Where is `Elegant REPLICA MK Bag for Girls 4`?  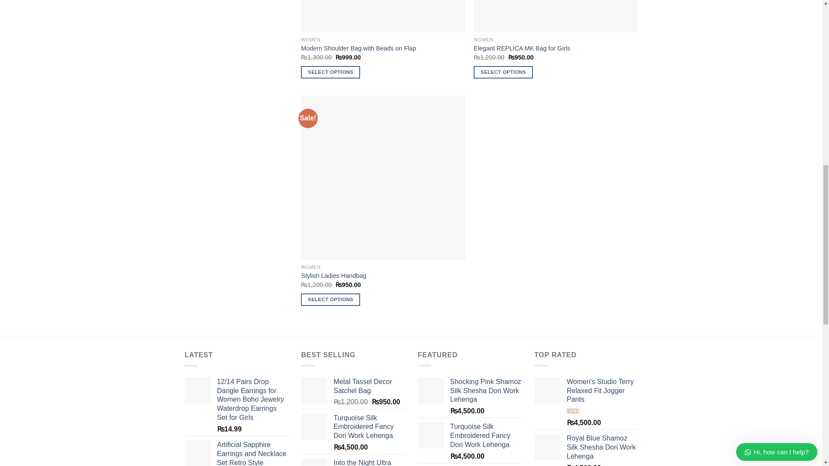
Elegant REPLICA MK Bag for Girls 4 is located at coordinates (555, 16).